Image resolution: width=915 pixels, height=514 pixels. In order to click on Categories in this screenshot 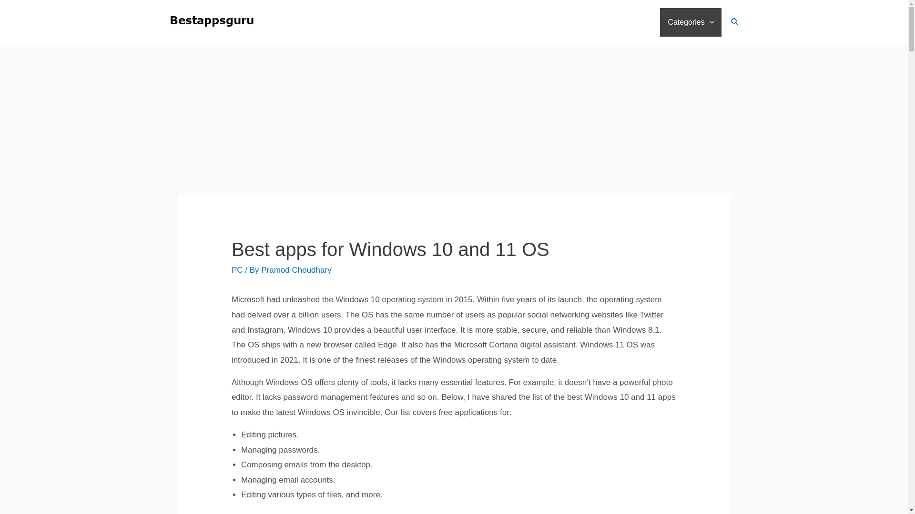, I will do `click(691, 22)`.